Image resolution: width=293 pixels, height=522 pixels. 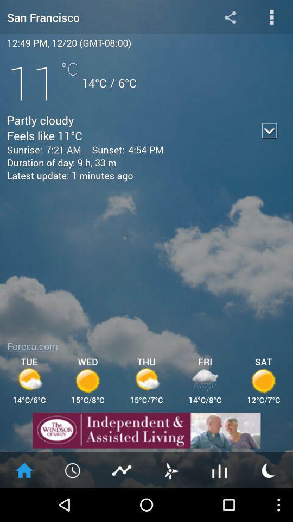 I want to click on go to home button, so click(x=24, y=470).